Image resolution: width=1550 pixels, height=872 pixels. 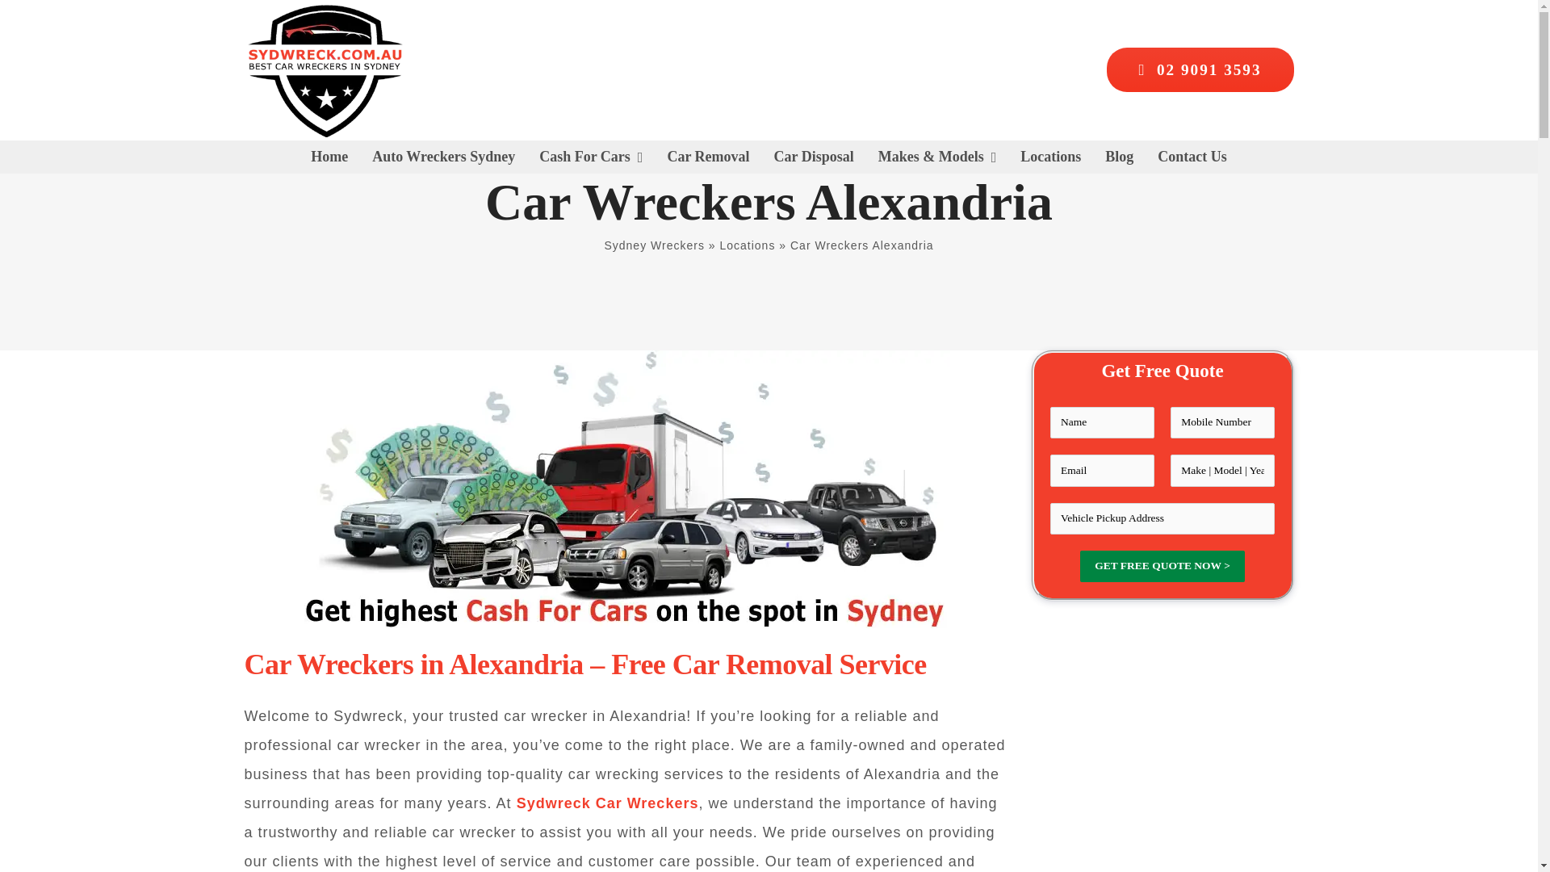 What do you see at coordinates (442, 156) in the screenshot?
I see `Auto Wreckers Sydney` at bounding box center [442, 156].